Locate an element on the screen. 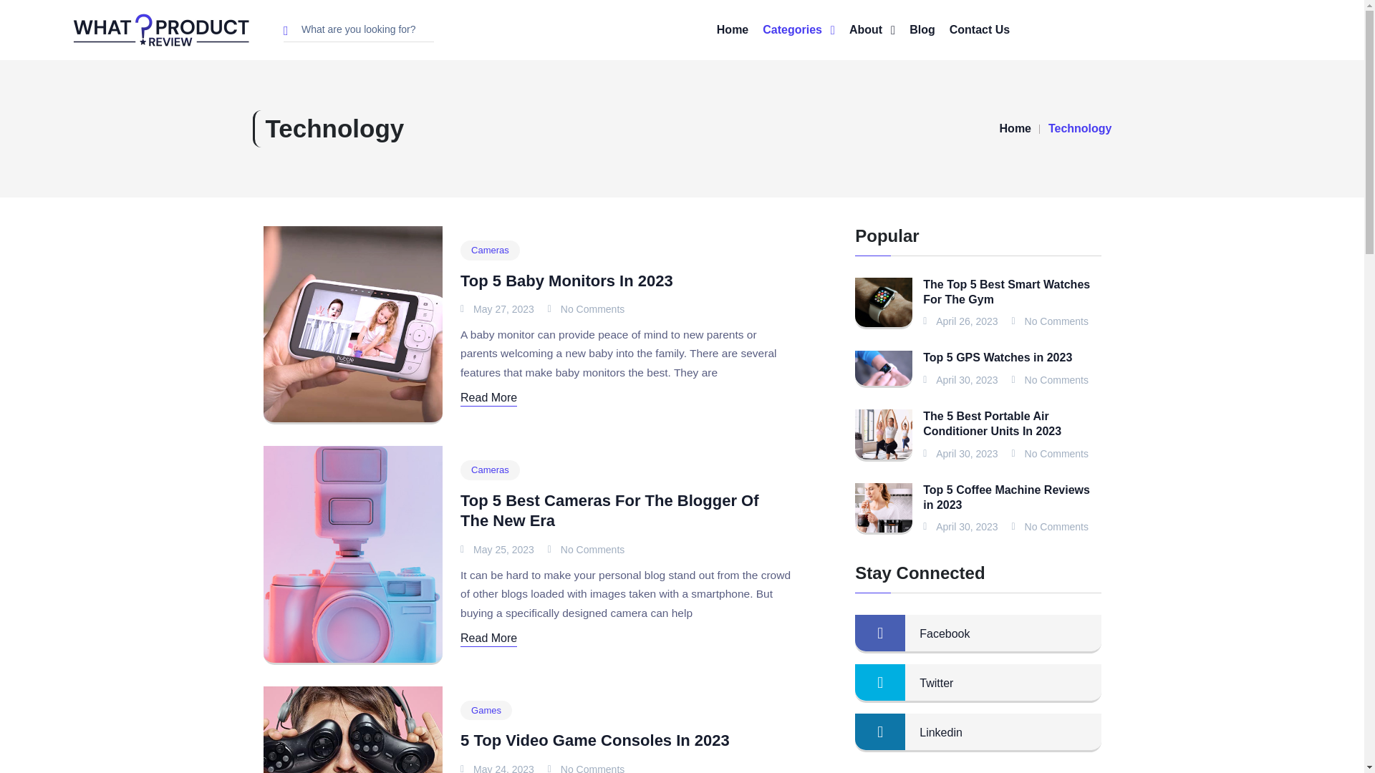 This screenshot has width=1375, height=773. Contact Us is located at coordinates (980, 30).